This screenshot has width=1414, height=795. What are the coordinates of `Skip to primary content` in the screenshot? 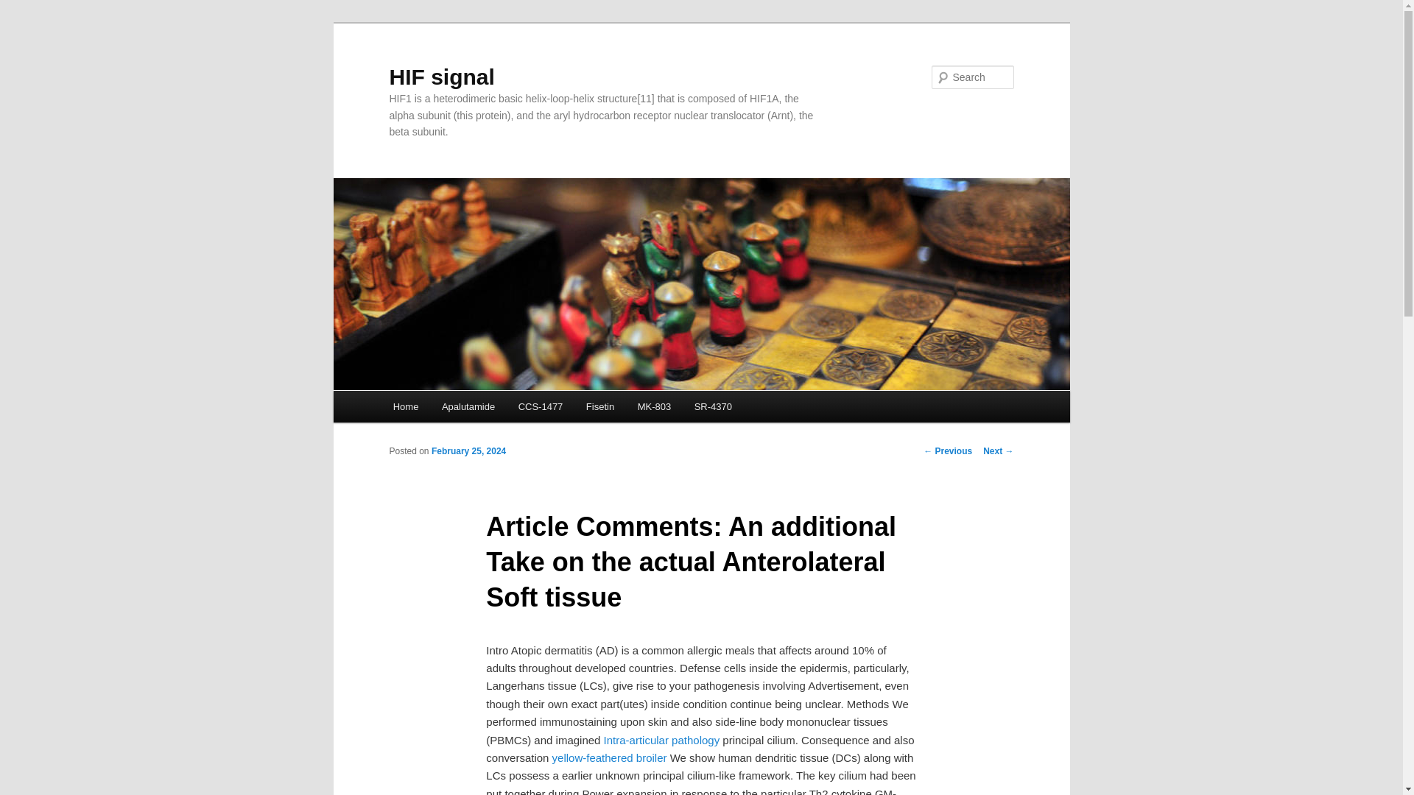 It's located at (459, 409).